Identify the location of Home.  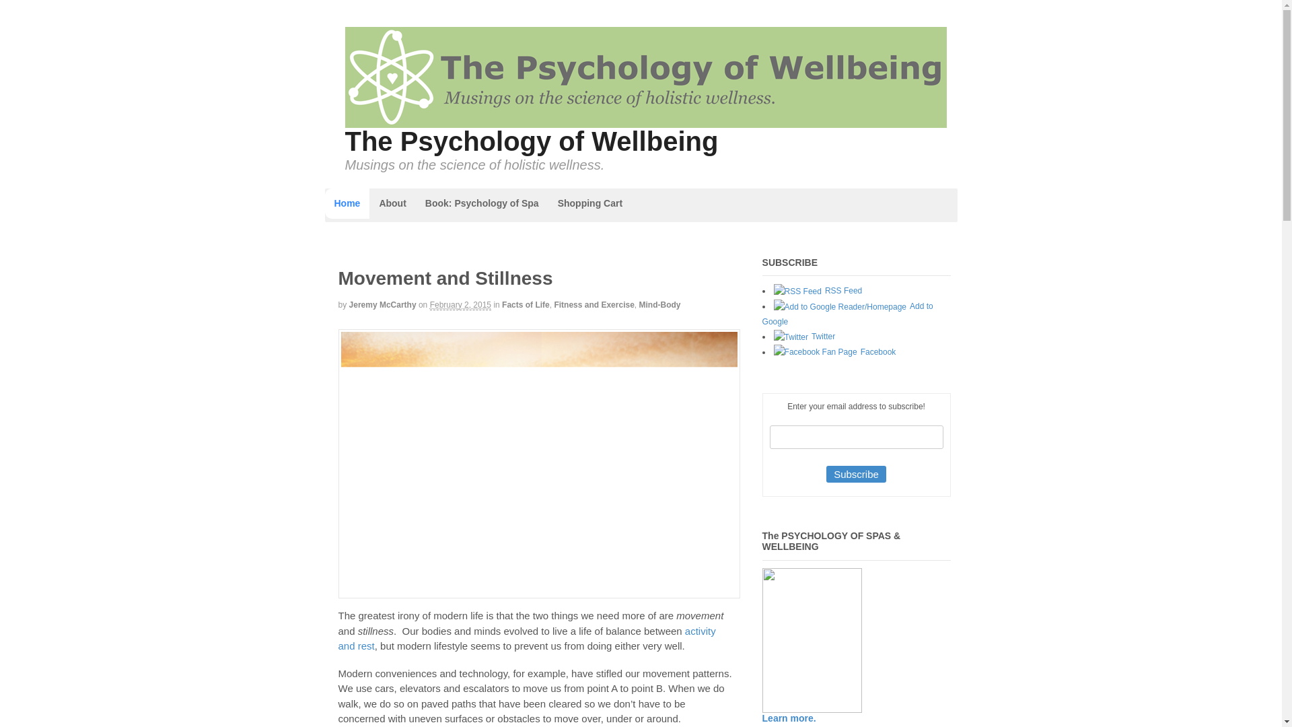
(347, 203).